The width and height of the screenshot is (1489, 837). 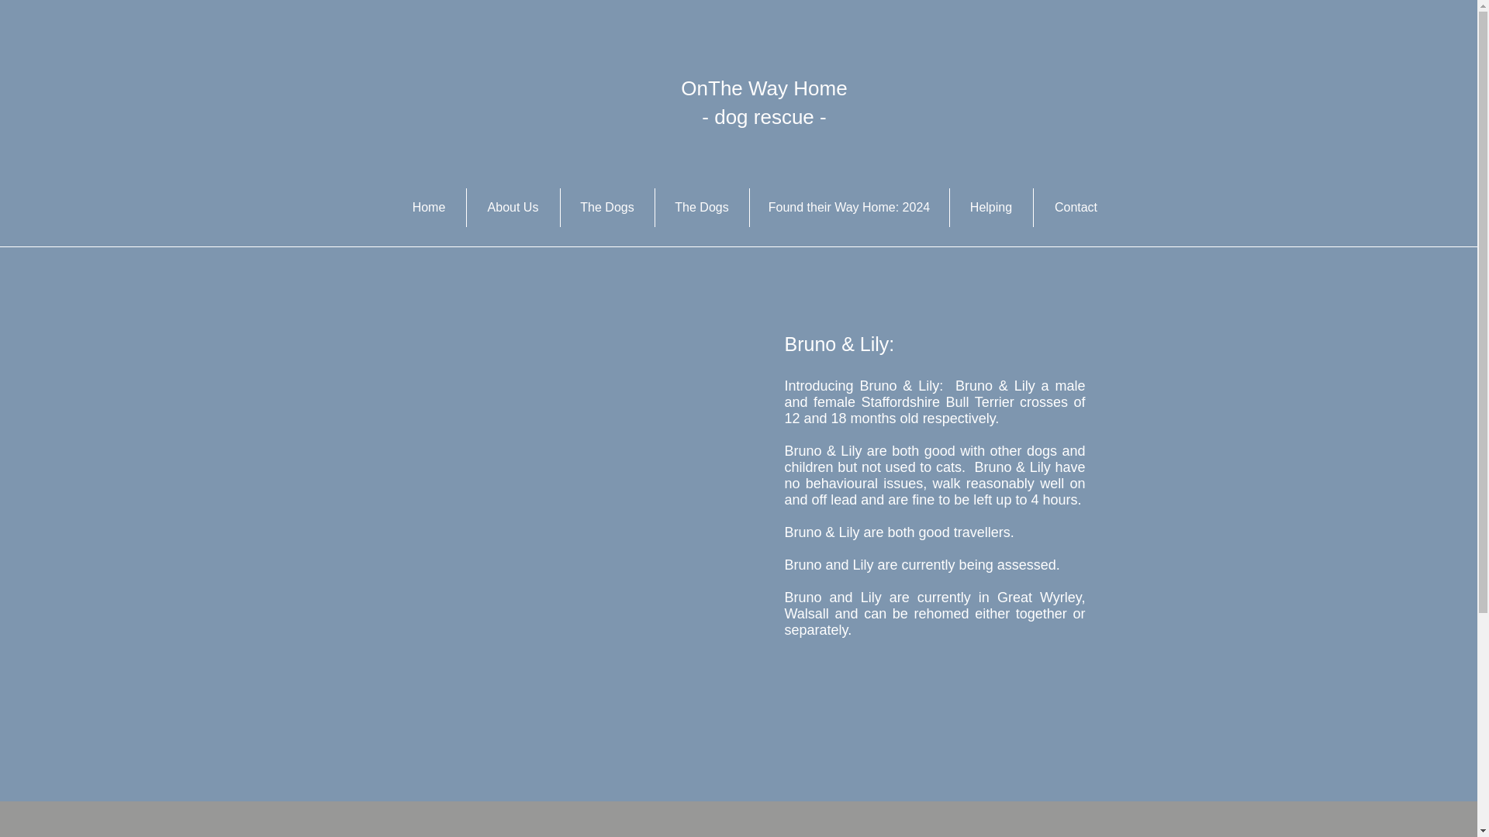 I want to click on Home, so click(x=429, y=208).